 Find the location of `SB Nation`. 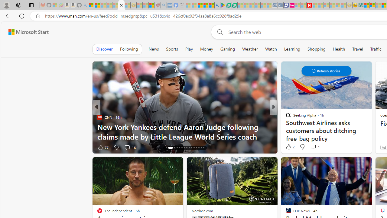

SB Nation is located at coordinates (285, 117).